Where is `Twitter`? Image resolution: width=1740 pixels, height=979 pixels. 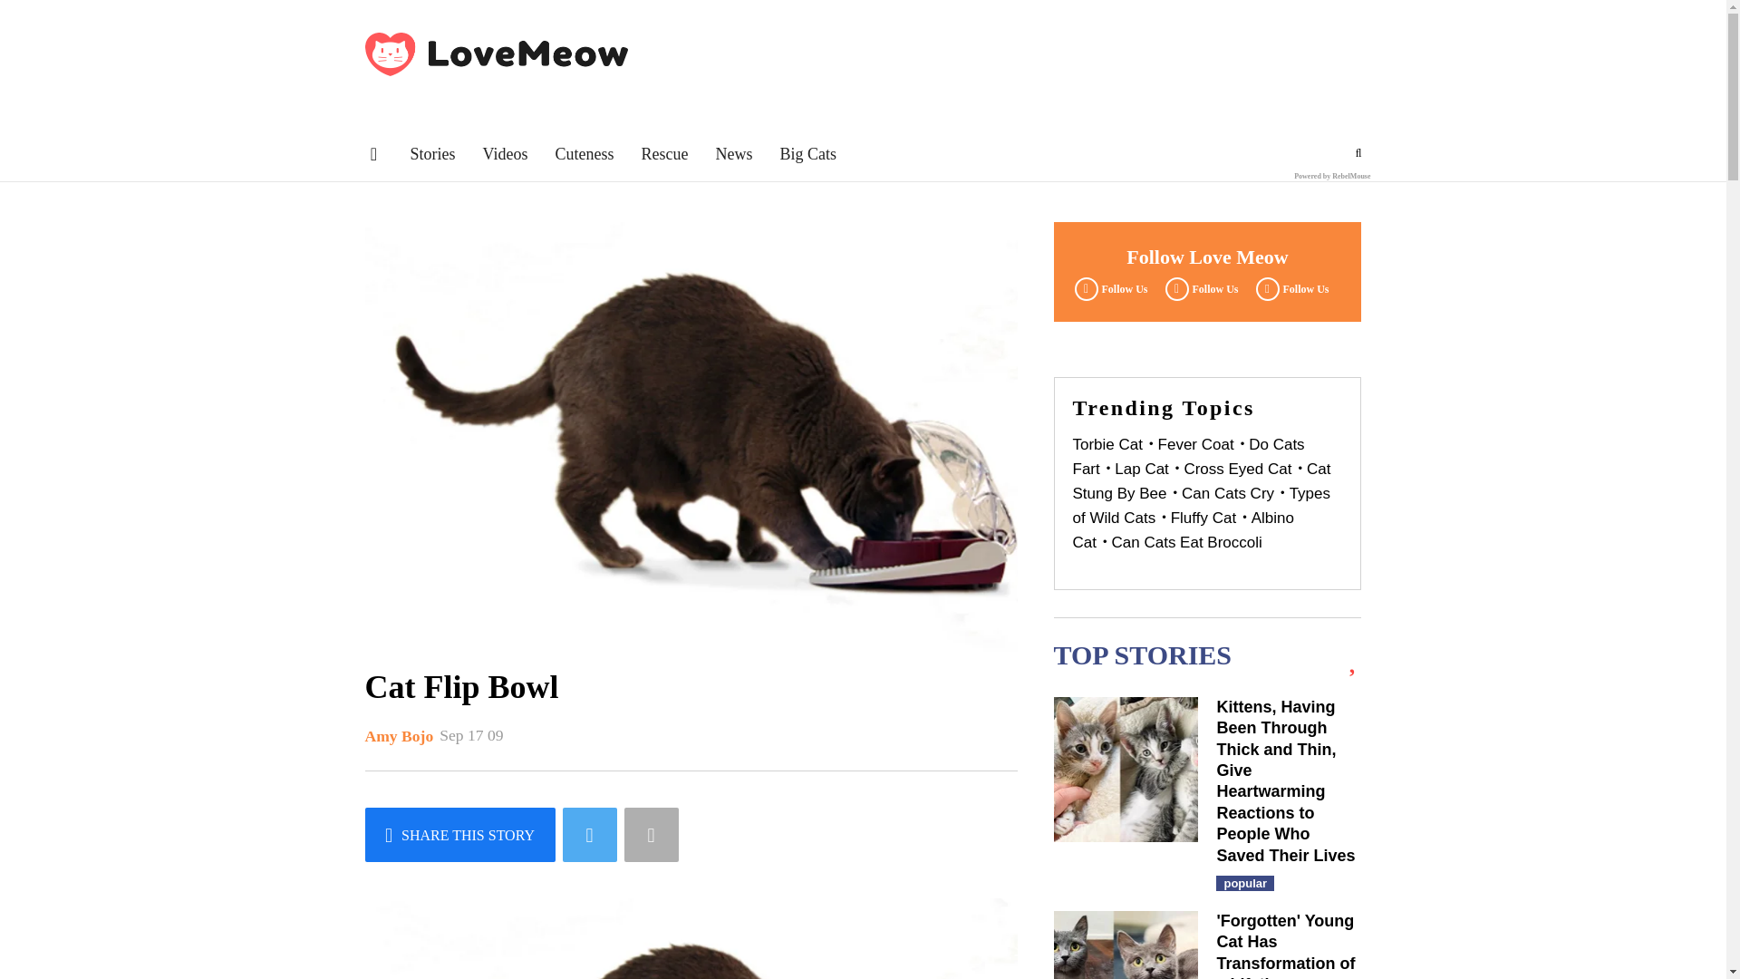
Twitter is located at coordinates (1199, 288).